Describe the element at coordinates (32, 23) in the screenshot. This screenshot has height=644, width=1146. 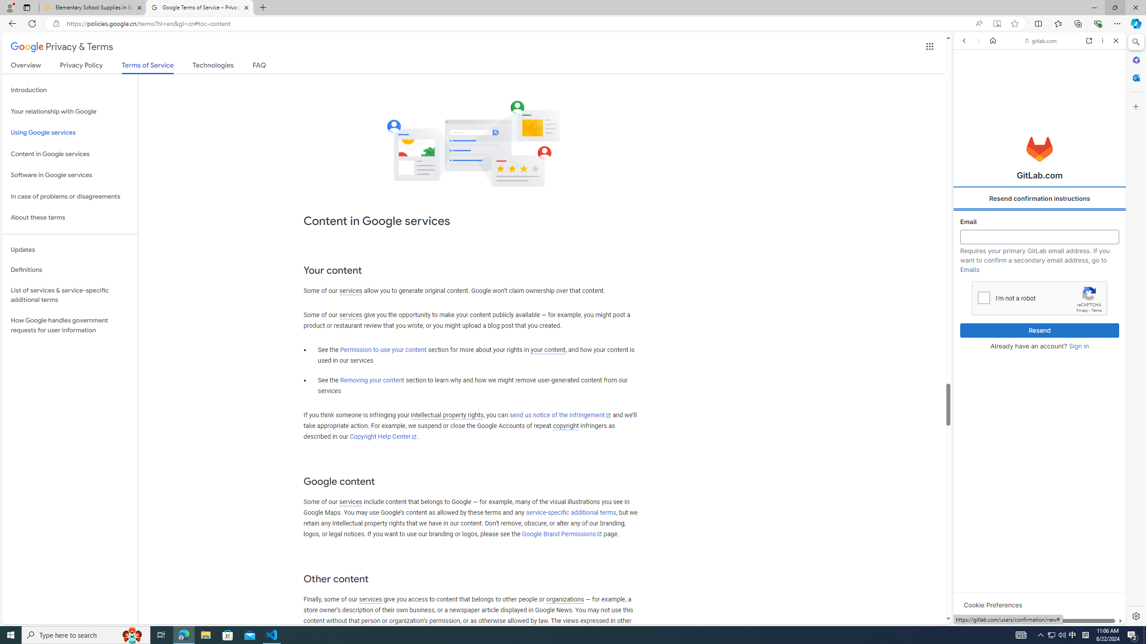
I see `Refresh` at that location.